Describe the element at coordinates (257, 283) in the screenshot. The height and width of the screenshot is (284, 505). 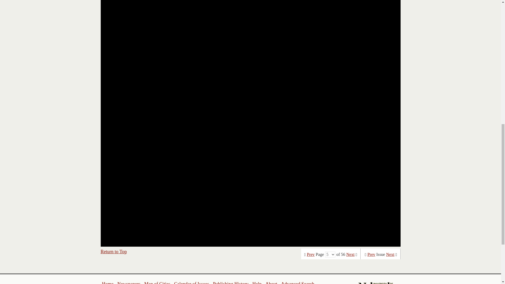
I see `Help` at that location.